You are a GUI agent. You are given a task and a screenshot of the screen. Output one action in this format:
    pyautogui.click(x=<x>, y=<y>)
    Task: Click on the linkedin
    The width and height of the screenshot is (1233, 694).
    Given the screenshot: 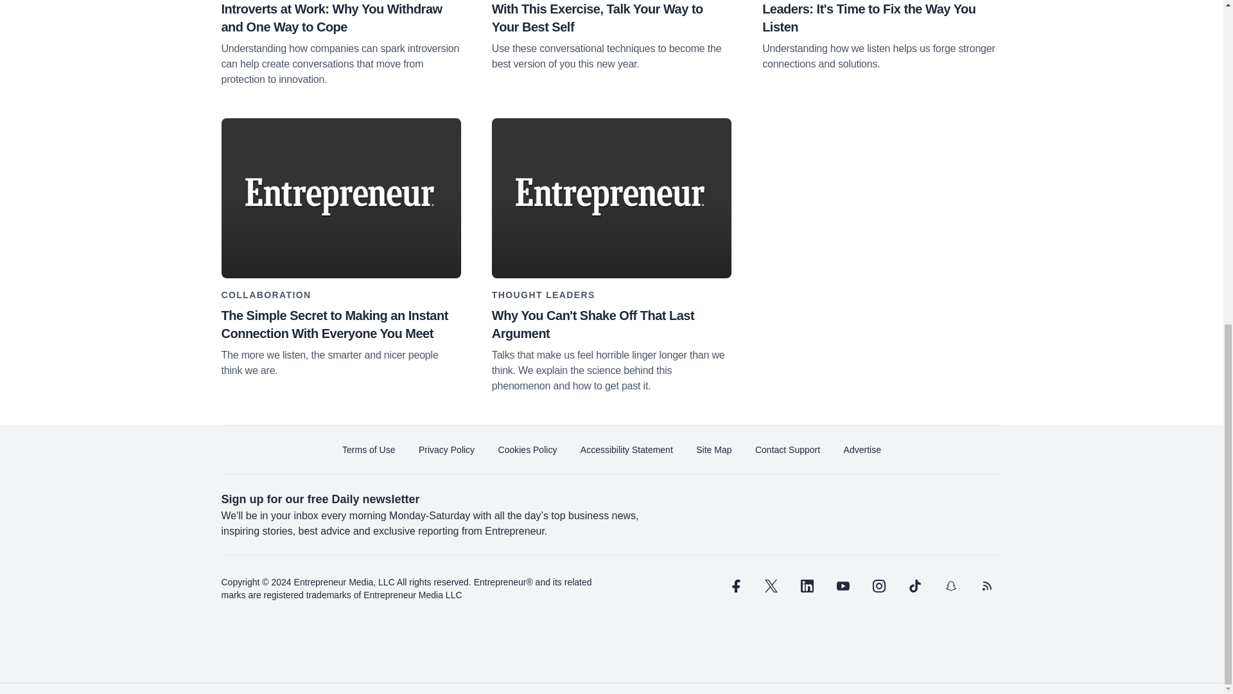 What is the action you would take?
    pyautogui.click(x=807, y=586)
    